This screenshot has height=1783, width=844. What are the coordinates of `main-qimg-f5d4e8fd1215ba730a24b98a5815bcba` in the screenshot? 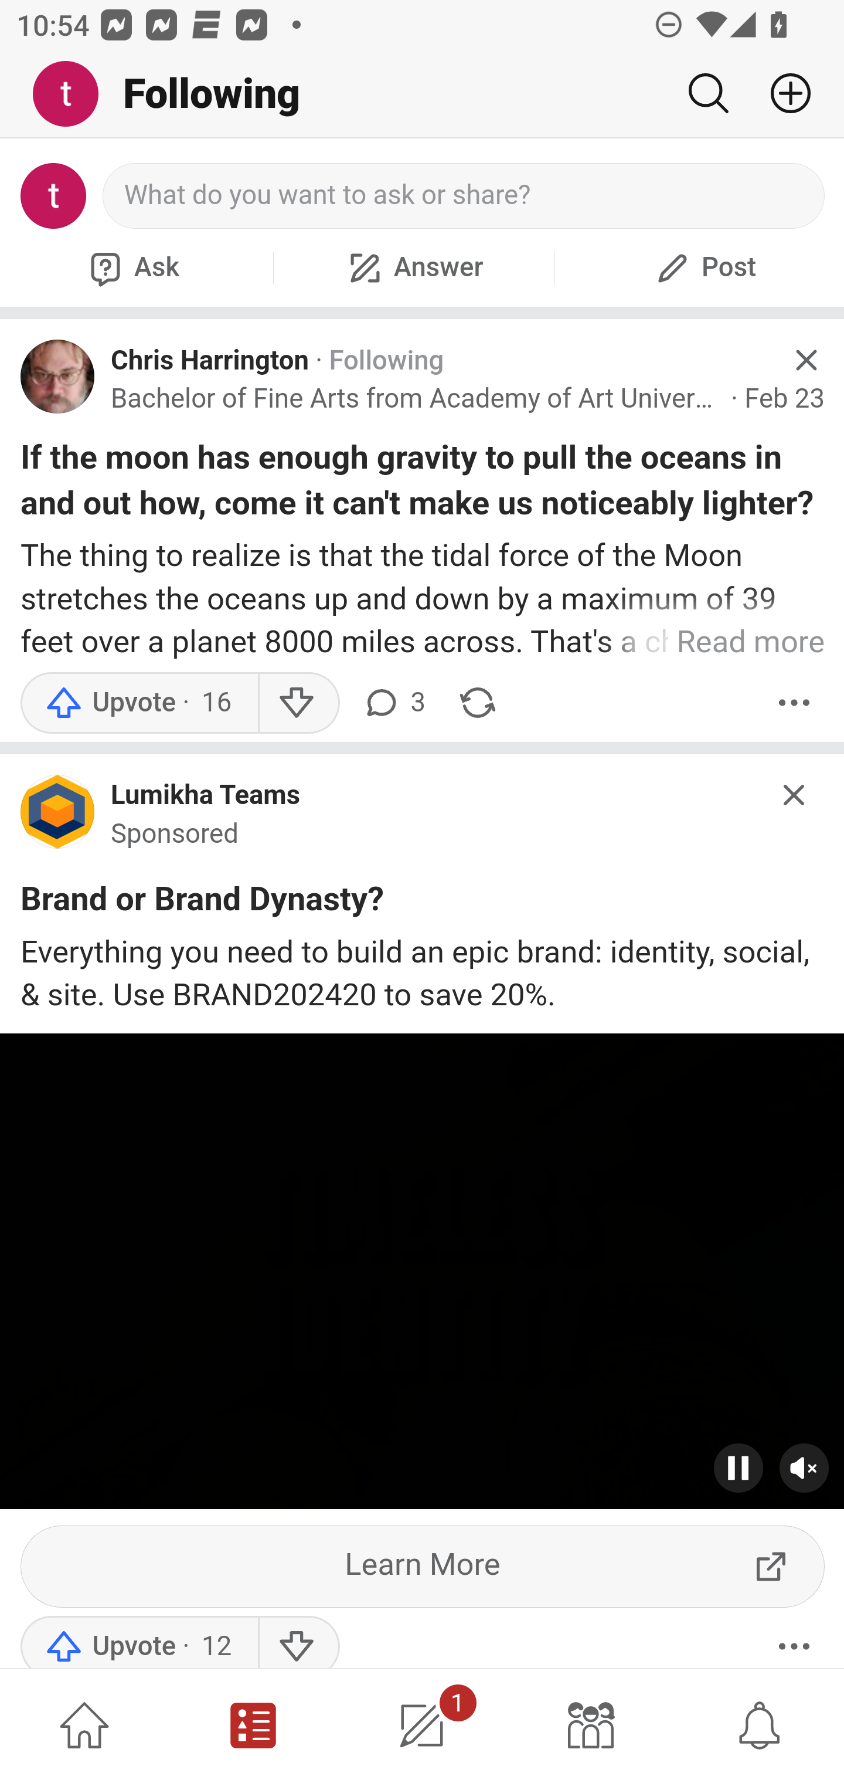 It's located at (58, 816).